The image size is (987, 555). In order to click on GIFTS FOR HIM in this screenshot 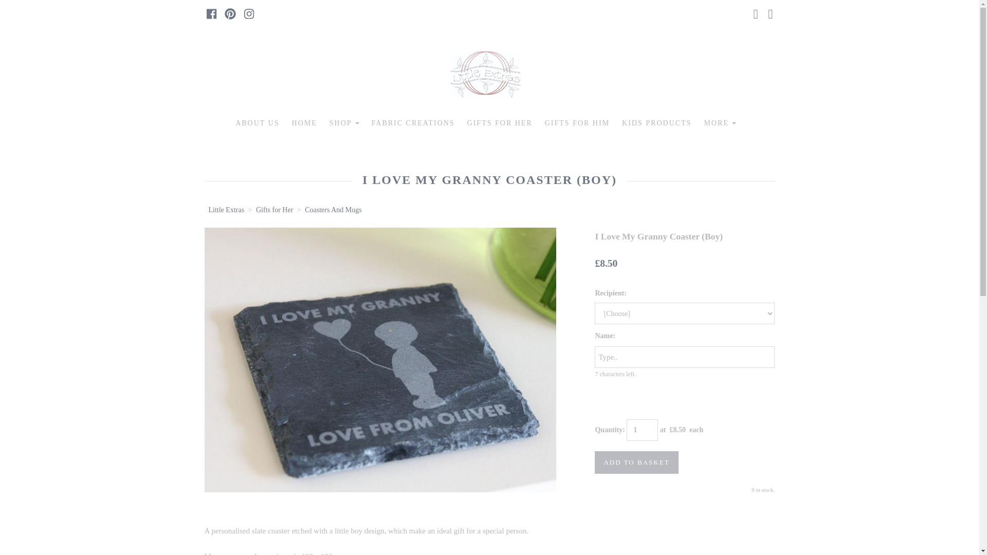, I will do `click(577, 123)`.